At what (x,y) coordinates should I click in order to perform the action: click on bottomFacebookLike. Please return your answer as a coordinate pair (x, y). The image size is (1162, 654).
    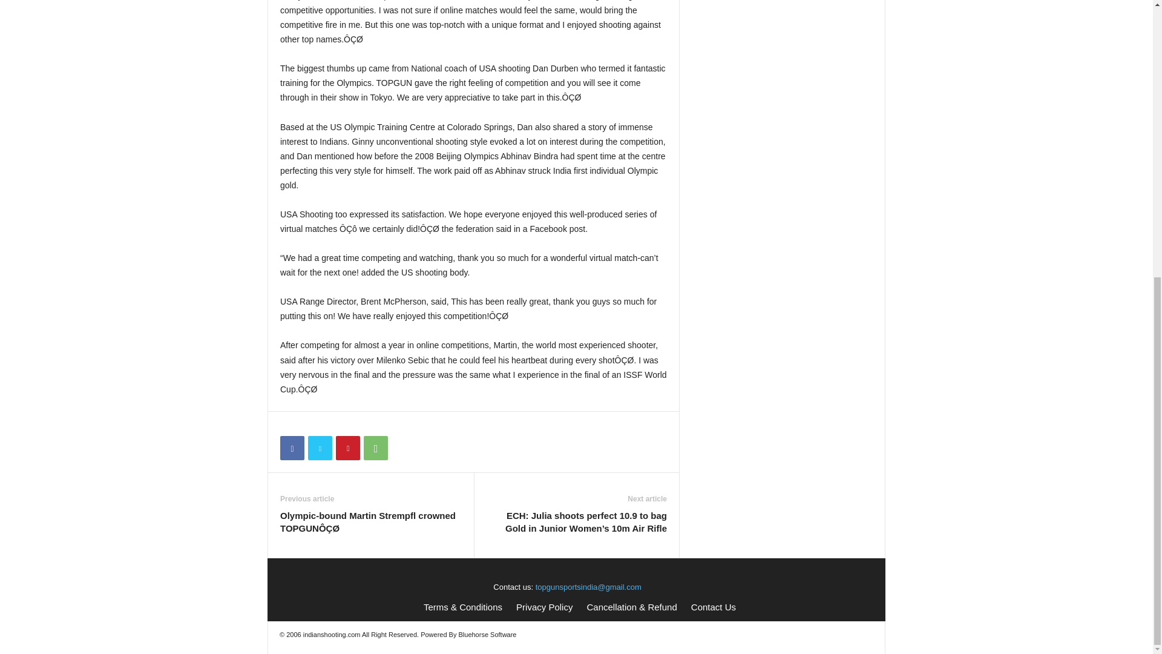
    Looking at the image, I should click on (312, 424).